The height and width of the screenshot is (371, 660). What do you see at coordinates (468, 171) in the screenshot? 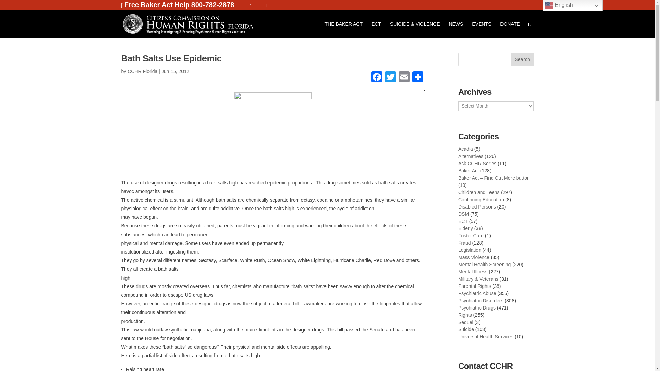
I see `Baker Act` at bounding box center [468, 171].